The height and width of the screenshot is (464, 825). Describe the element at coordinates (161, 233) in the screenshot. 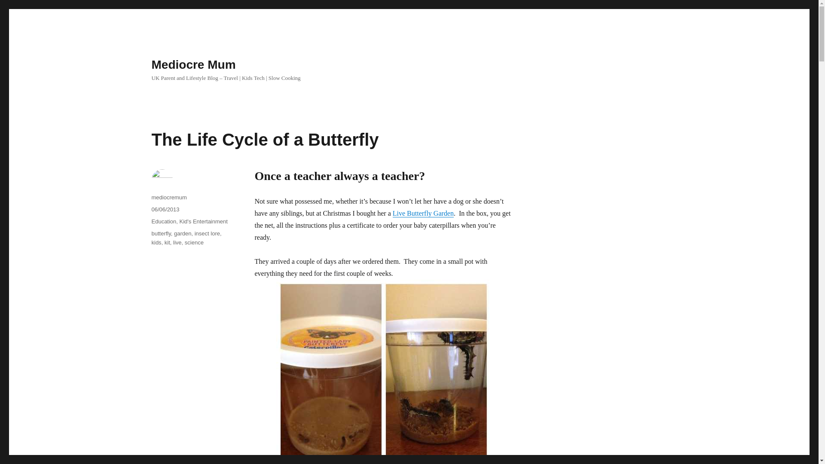

I see `butterfly` at that location.